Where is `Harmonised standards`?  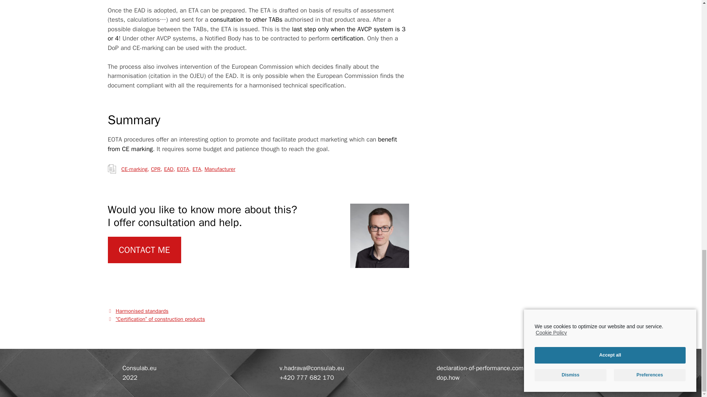
Harmonised standards is located at coordinates (142, 311).